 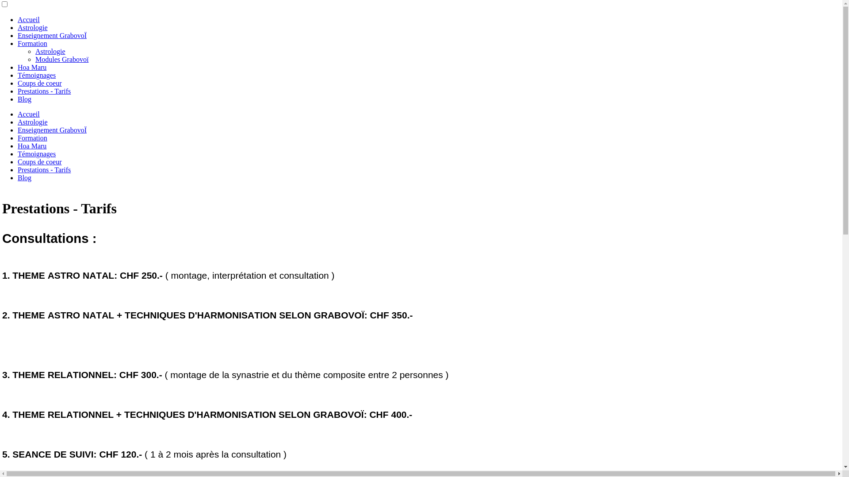 I want to click on Formation, so click(x=33, y=43).